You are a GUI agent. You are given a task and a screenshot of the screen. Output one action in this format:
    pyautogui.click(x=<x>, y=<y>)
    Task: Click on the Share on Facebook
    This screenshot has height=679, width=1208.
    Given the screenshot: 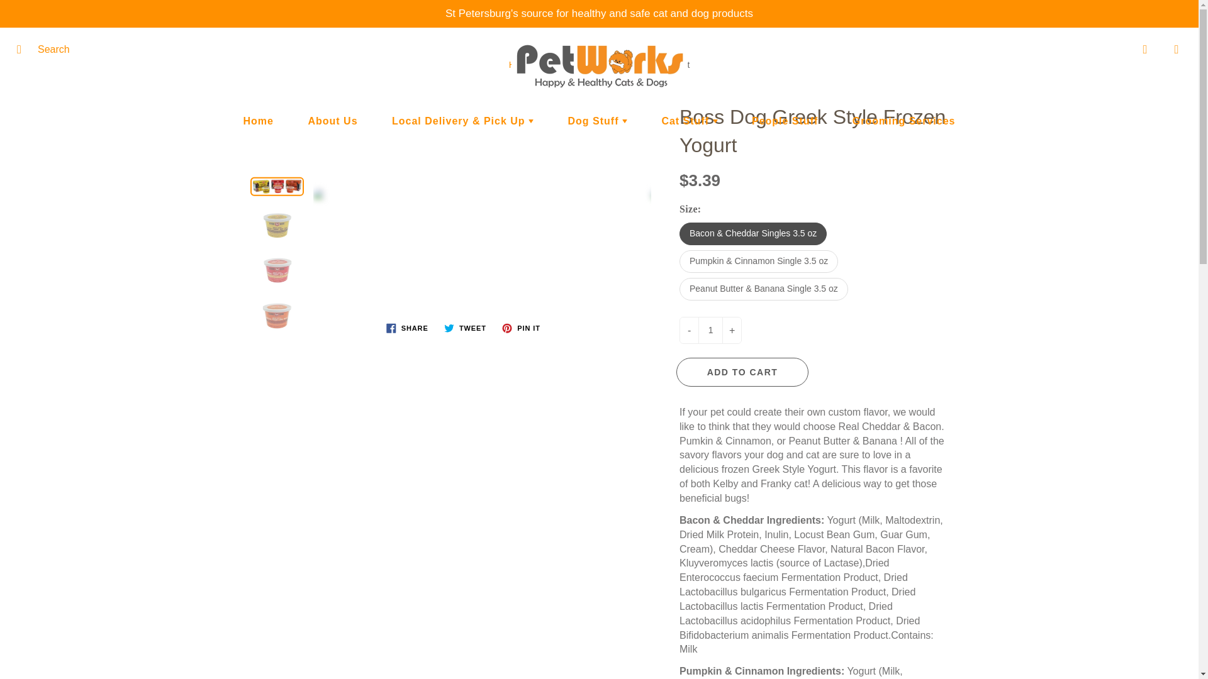 What is the action you would take?
    pyautogui.click(x=408, y=328)
    